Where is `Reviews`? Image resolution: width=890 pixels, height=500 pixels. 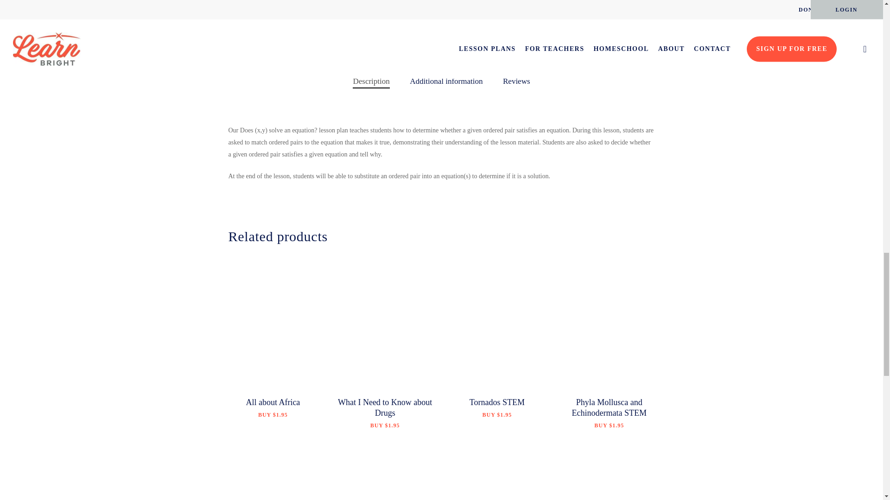 Reviews is located at coordinates (516, 81).